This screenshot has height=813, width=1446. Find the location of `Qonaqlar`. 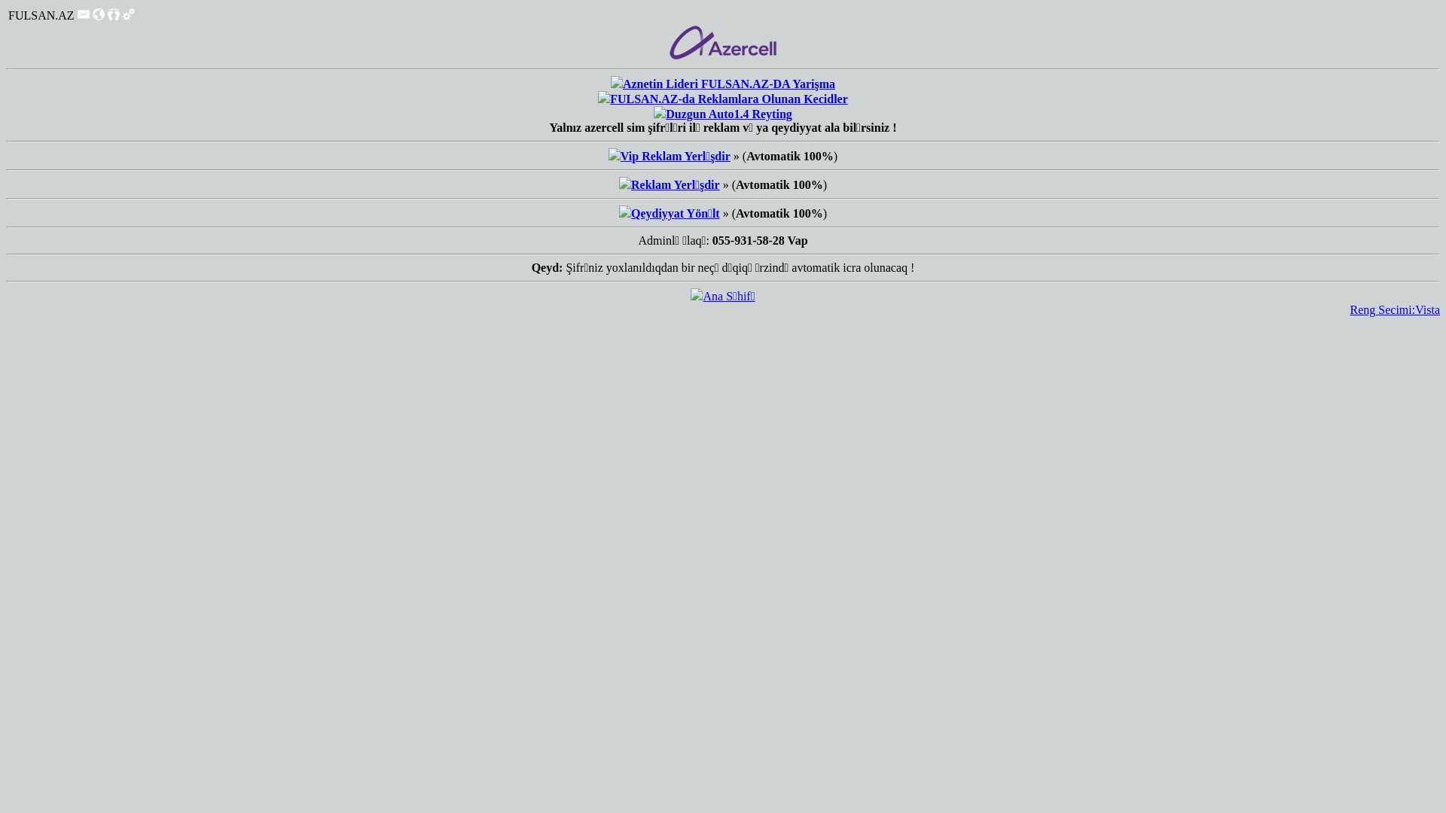

Qonaqlar is located at coordinates (114, 14).